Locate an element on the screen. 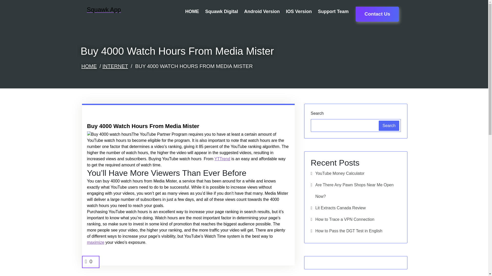 This screenshot has width=492, height=276. Support Team is located at coordinates (333, 11).